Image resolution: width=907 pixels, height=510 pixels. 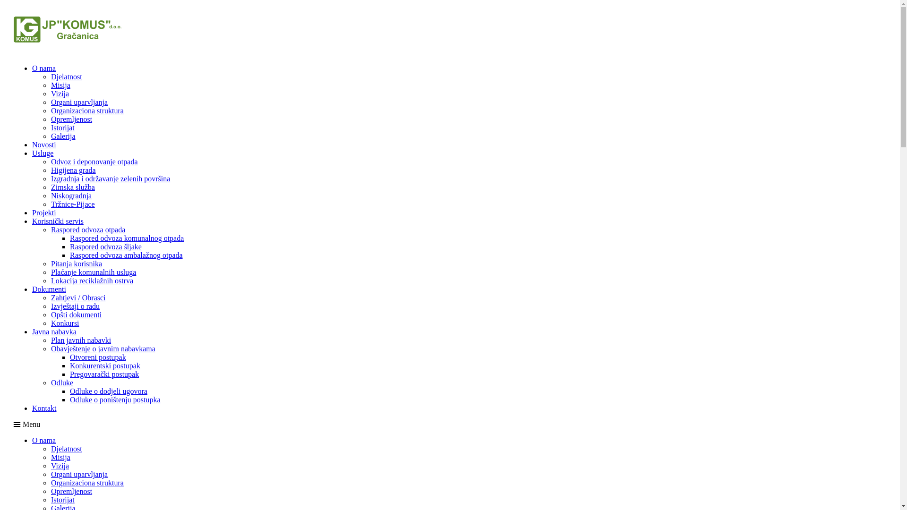 I want to click on Djelatnost, so click(x=67, y=449).